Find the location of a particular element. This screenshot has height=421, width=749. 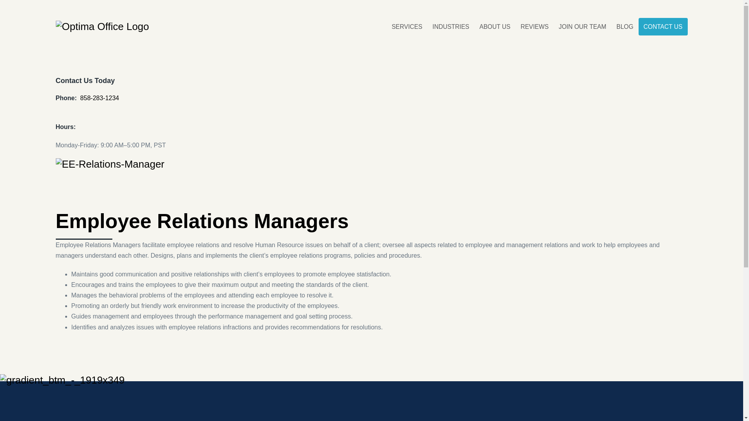

CONTACT US is located at coordinates (663, 27).